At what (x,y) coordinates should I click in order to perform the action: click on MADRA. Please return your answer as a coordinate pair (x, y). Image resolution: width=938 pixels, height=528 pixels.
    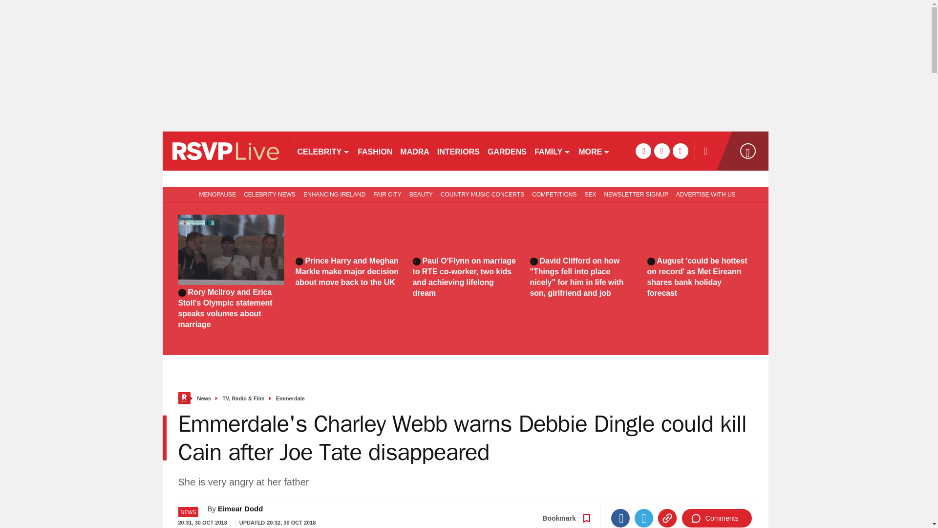
    Looking at the image, I should click on (414, 151).